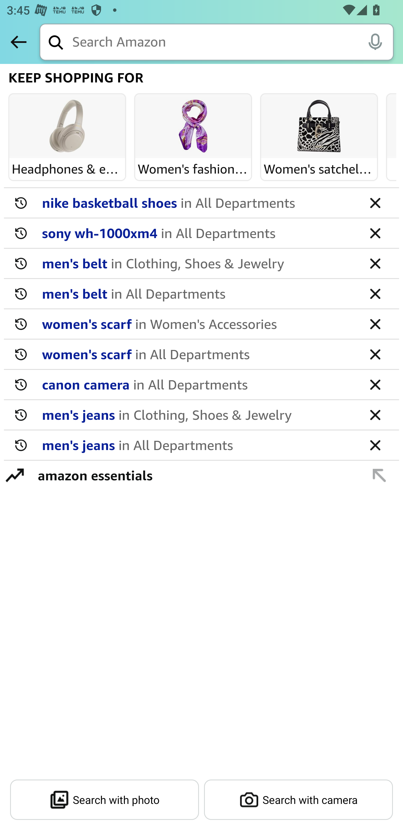 This screenshot has height=830, width=403. What do you see at coordinates (198, 233) in the screenshot?
I see `sony wh-1000xm4` at bounding box center [198, 233].